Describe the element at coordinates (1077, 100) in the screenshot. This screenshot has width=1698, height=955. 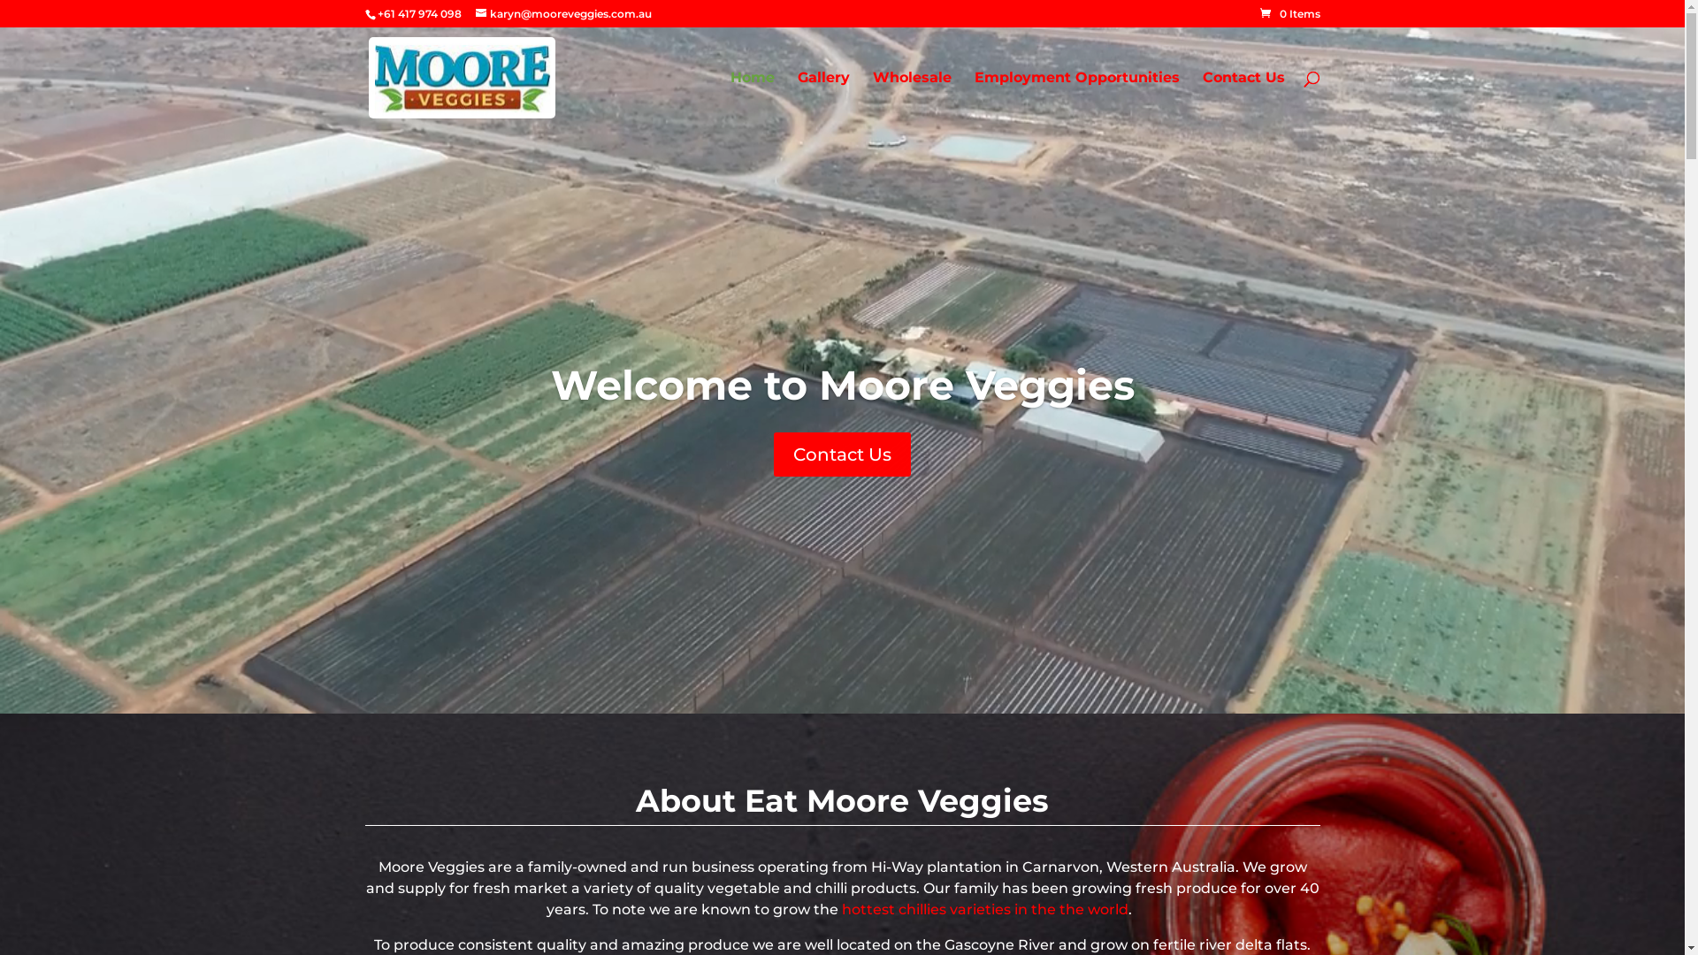
I see `Employment Opportunities` at that location.